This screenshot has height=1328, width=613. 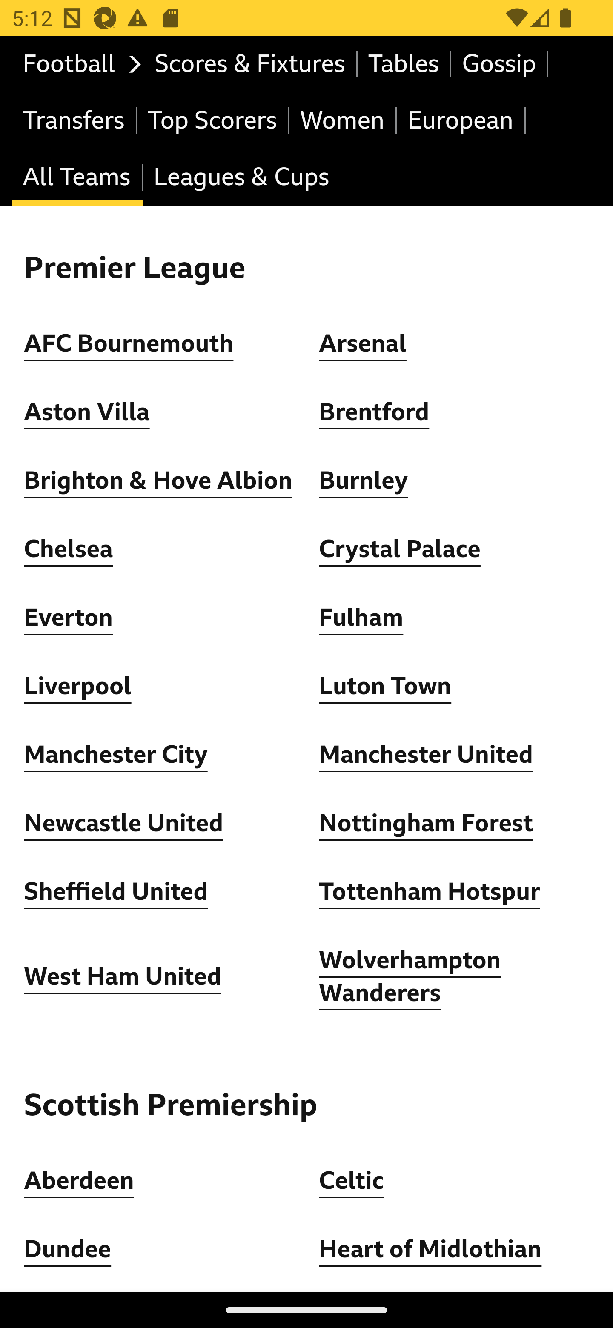 I want to click on Brighton & Hove Albion, so click(x=158, y=481).